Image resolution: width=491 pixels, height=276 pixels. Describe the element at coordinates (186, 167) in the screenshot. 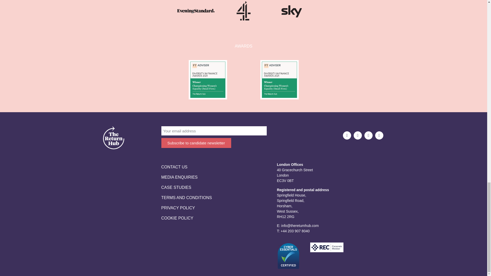

I see `CONTACT US` at that location.